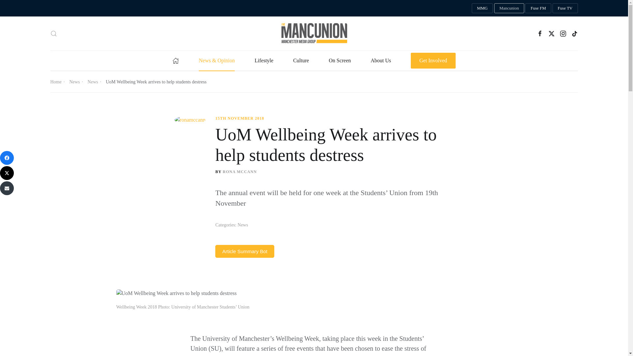 This screenshot has height=356, width=633. What do you see at coordinates (538, 8) in the screenshot?
I see `Fuse FM` at bounding box center [538, 8].